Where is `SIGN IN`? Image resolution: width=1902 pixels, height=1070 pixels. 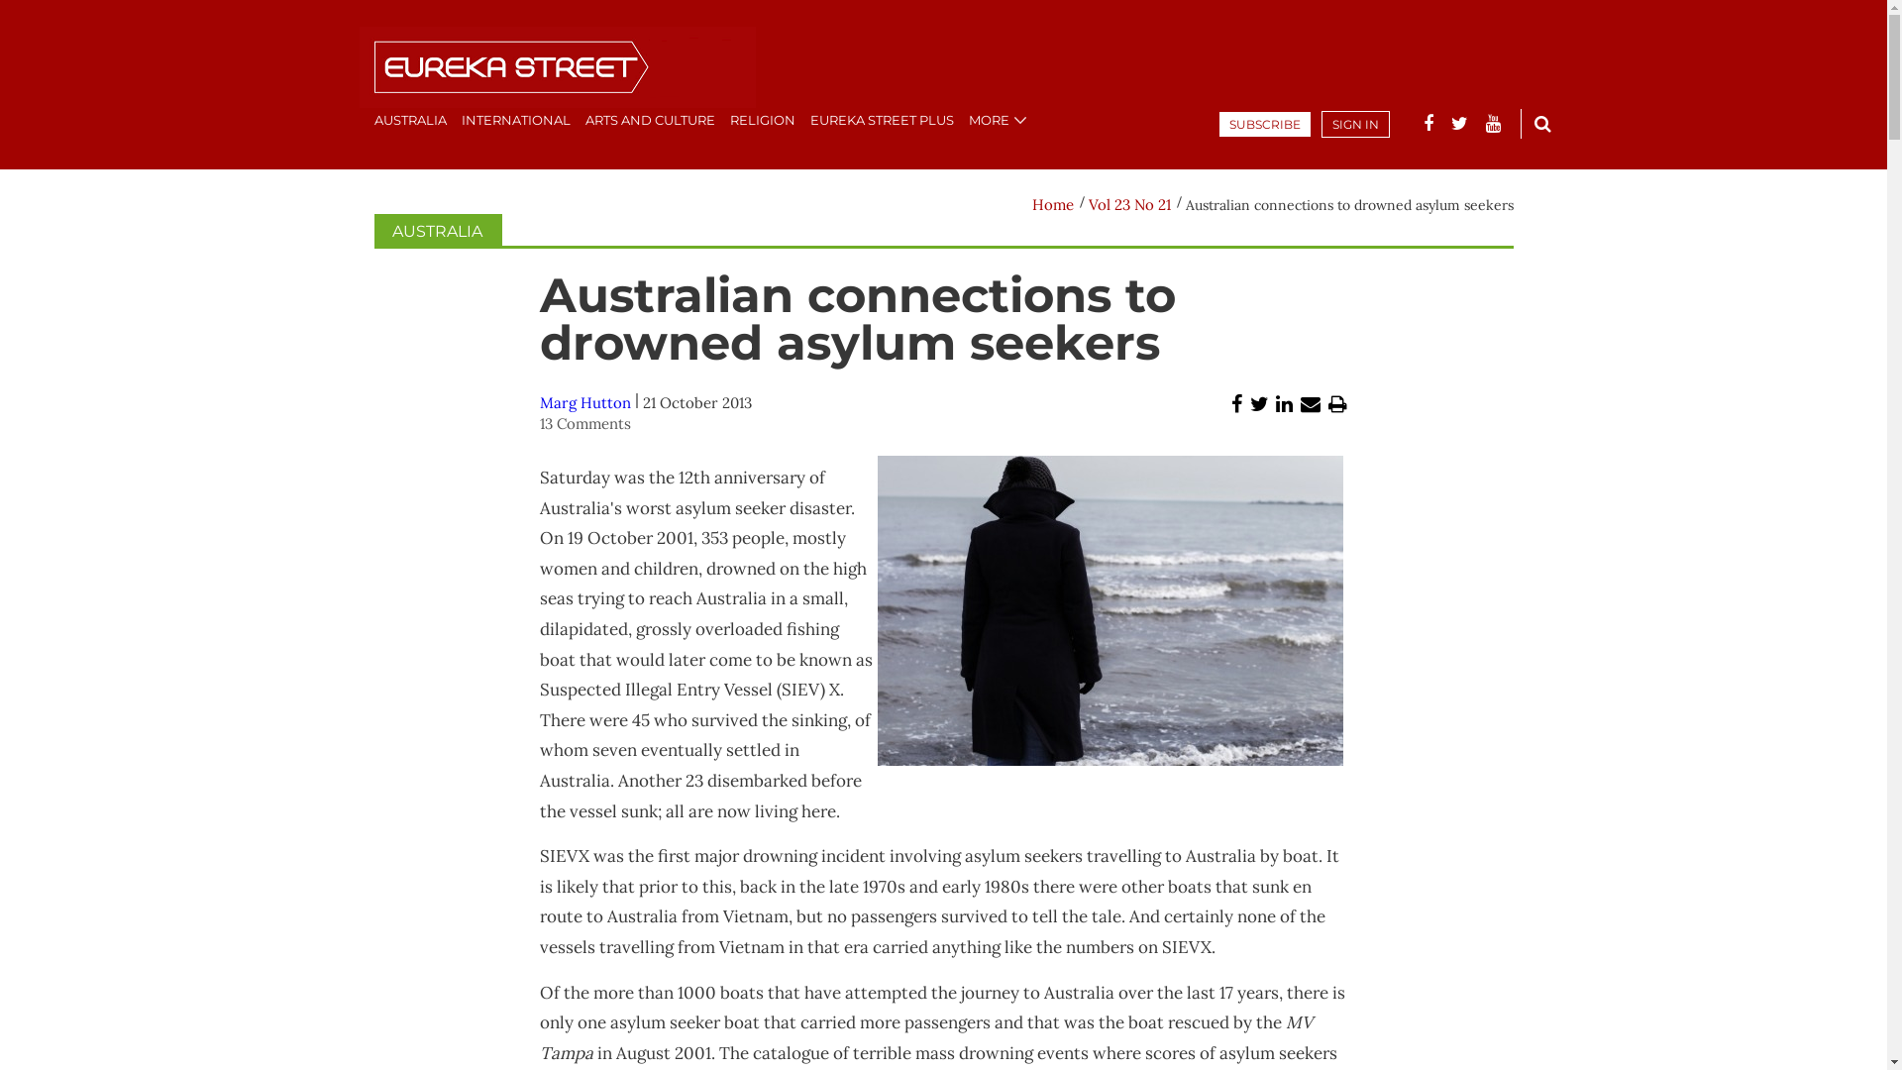 SIGN IN is located at coordinates (1355, 125).